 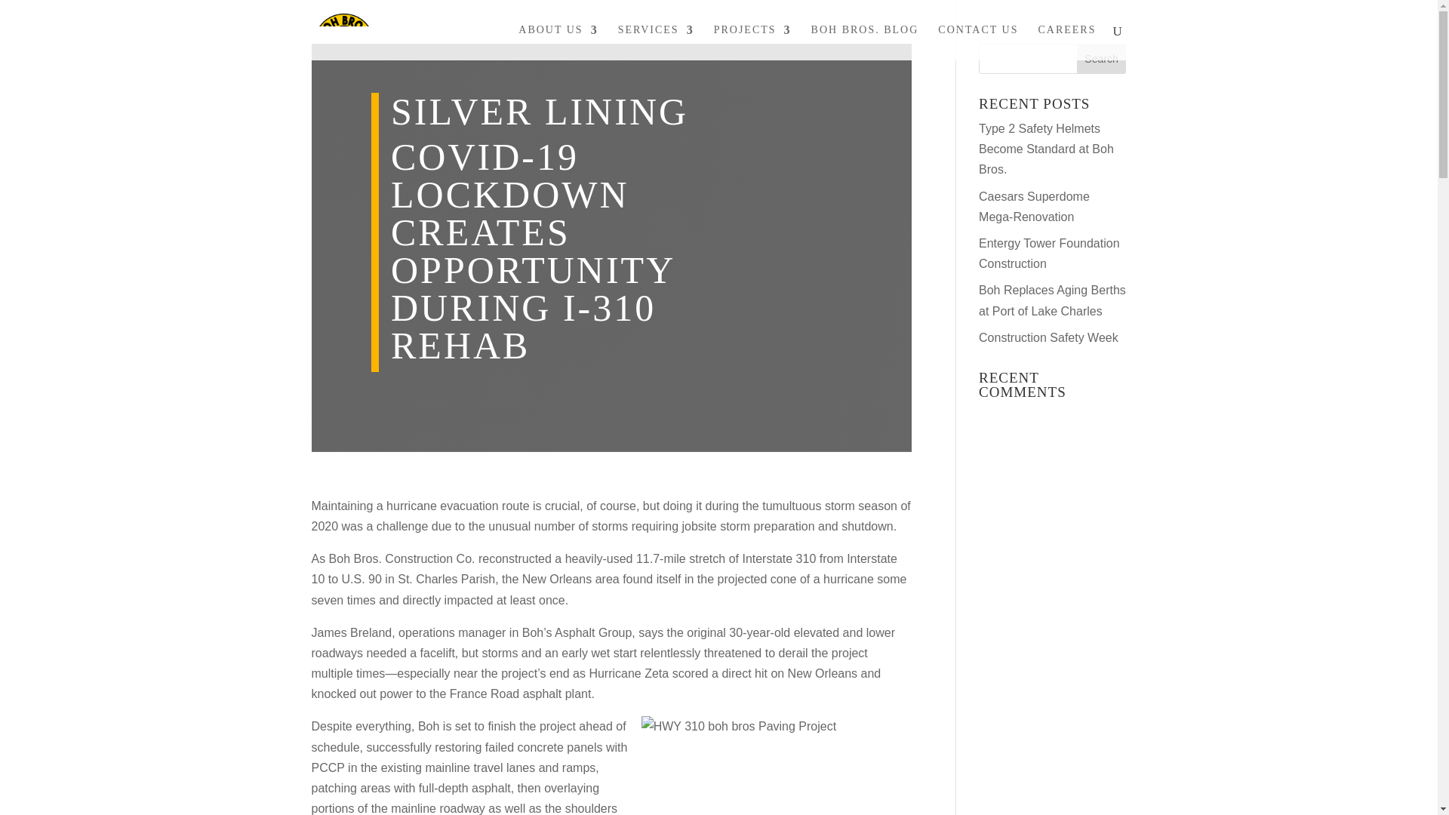 What do you see at coordinates (752, 42) in the screenshot?
I see `PROJECTS` at bounding box center [752, 42].